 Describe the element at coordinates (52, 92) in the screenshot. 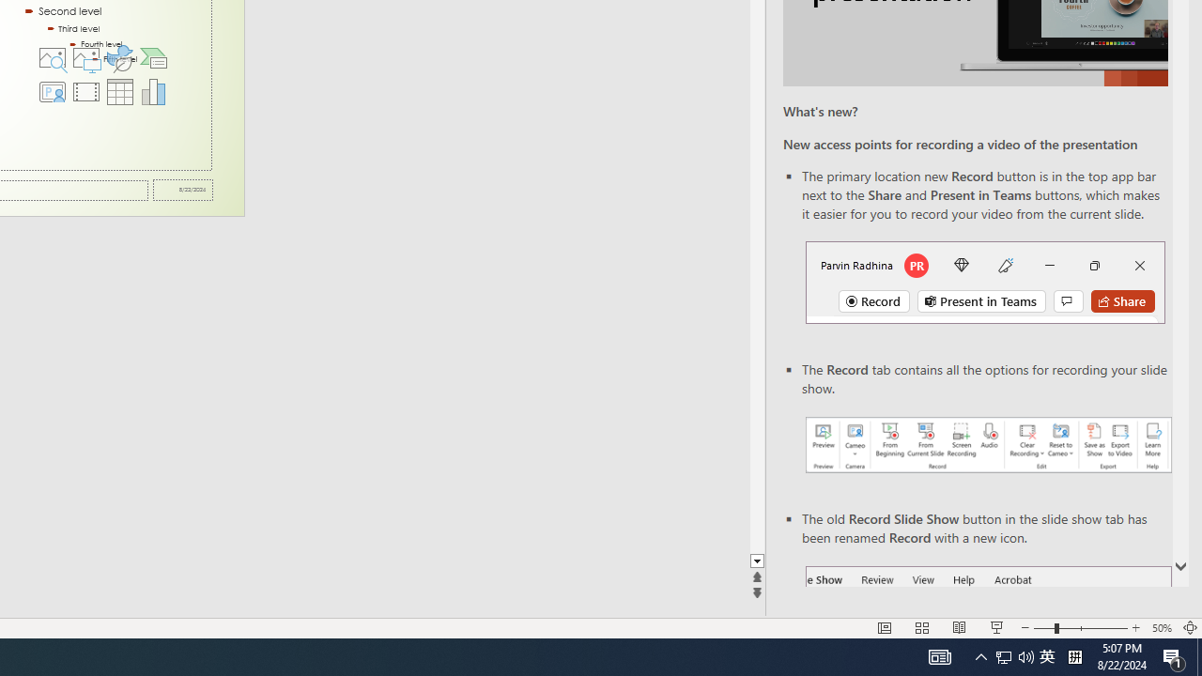

I see `Insert Cameo` at that location.